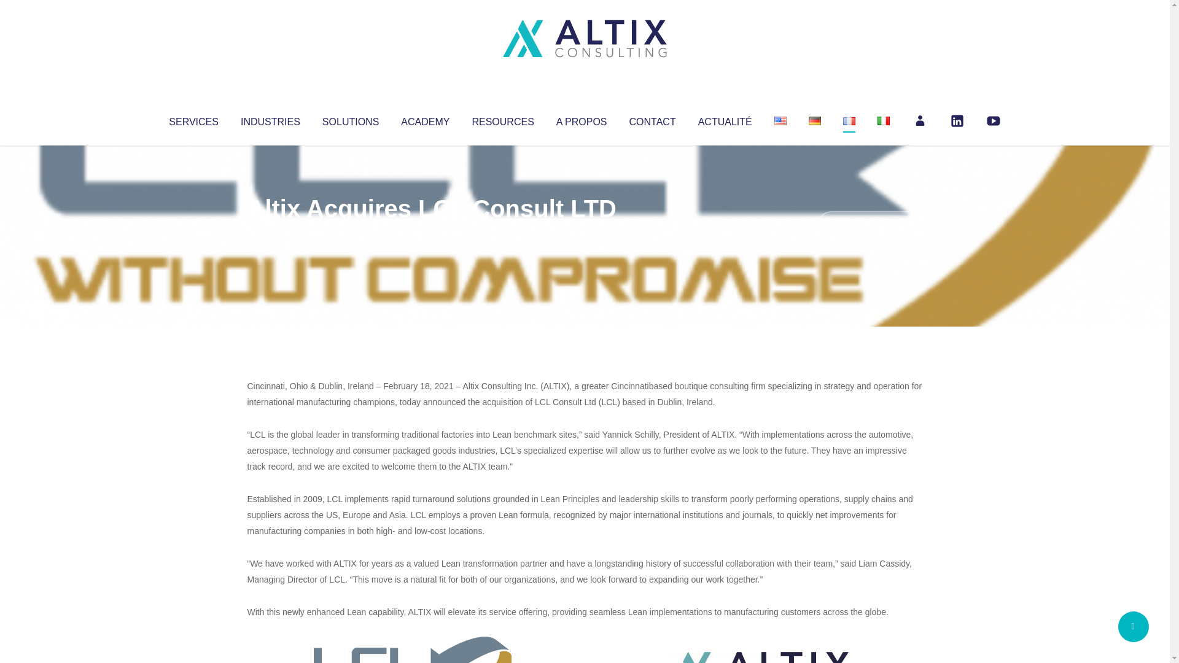 The width and height of the screenshot is (1179, 663). What do you see at coordinates (502, 119) in the screenshot?
I see `RESOURCES` at bounding box center [502, 119].